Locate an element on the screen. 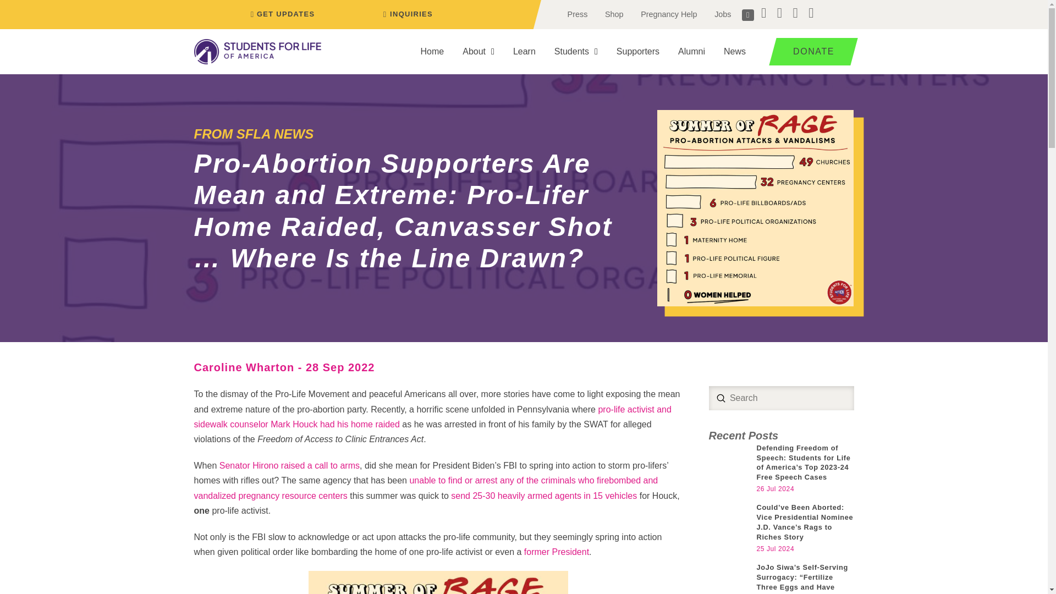  send 25-30 heavily armed agents in 15 vehicles is located at coordinates (543, 496).